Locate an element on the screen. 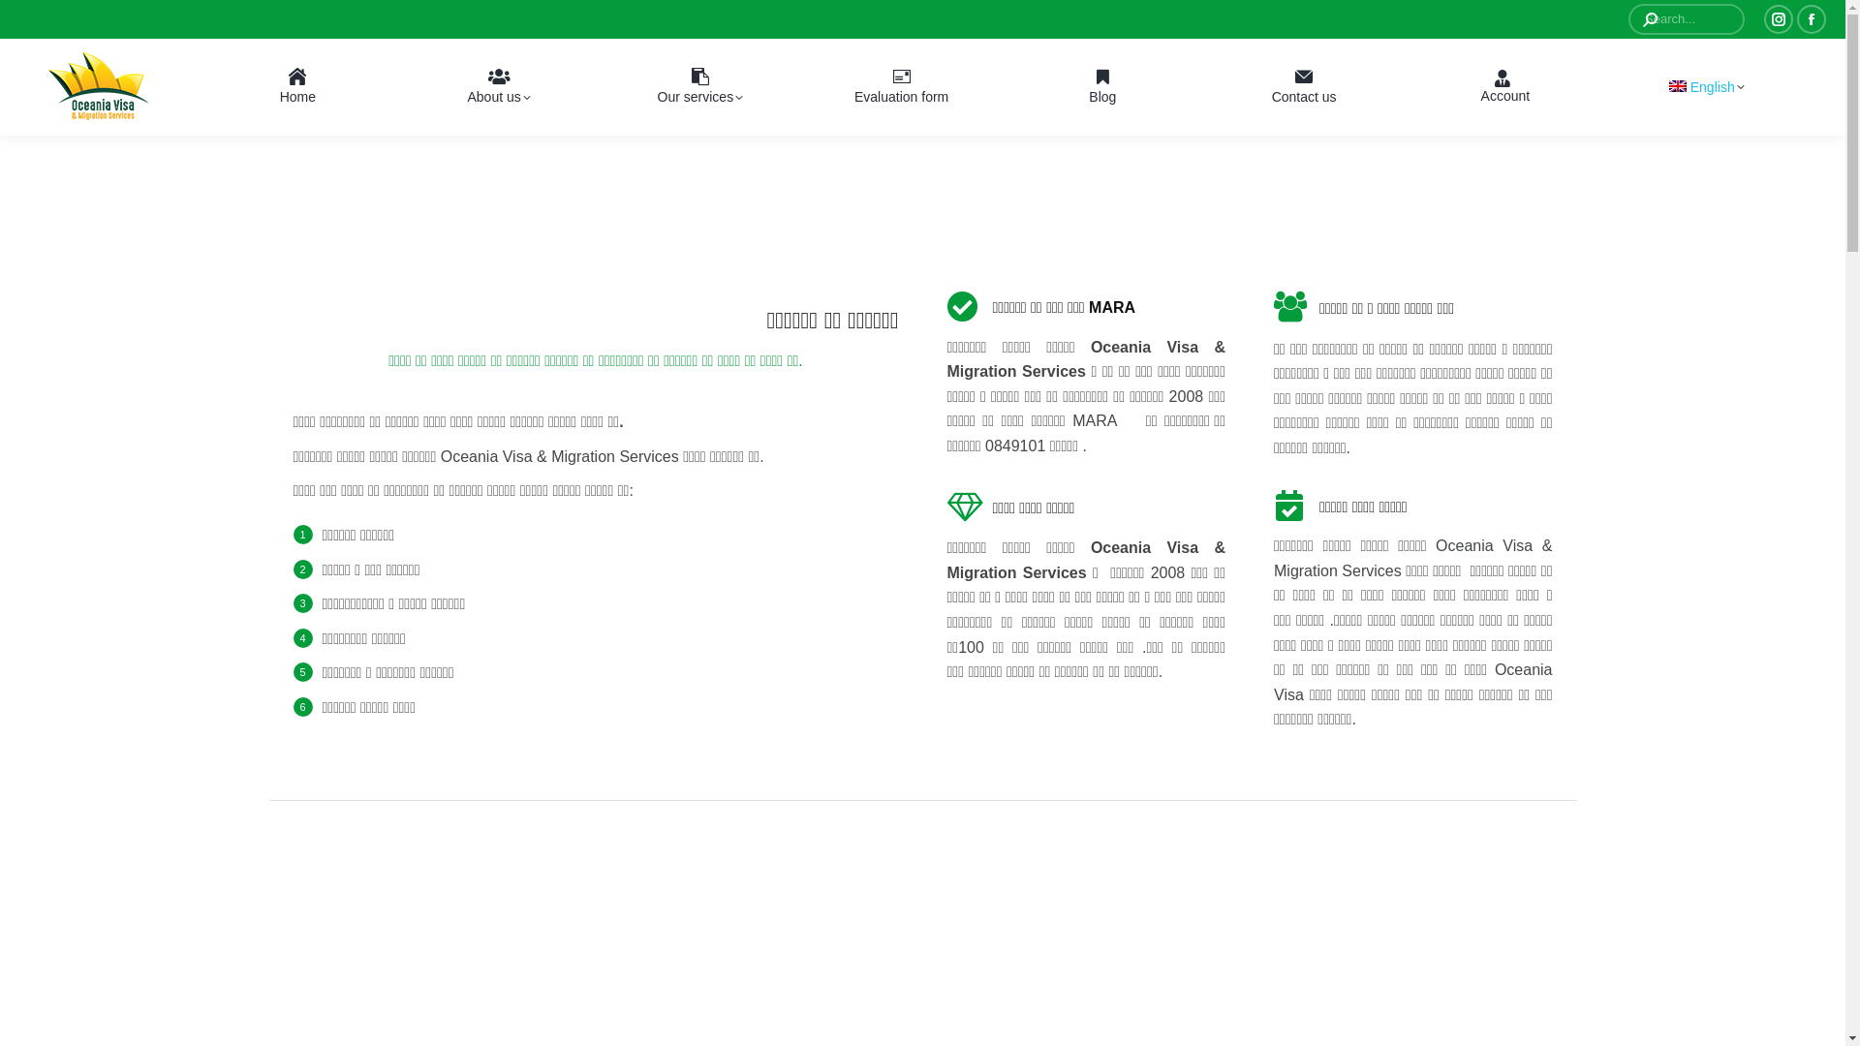 This screenshot has width=1860, height=1046. Blog is located at coordinates (1102, 87).